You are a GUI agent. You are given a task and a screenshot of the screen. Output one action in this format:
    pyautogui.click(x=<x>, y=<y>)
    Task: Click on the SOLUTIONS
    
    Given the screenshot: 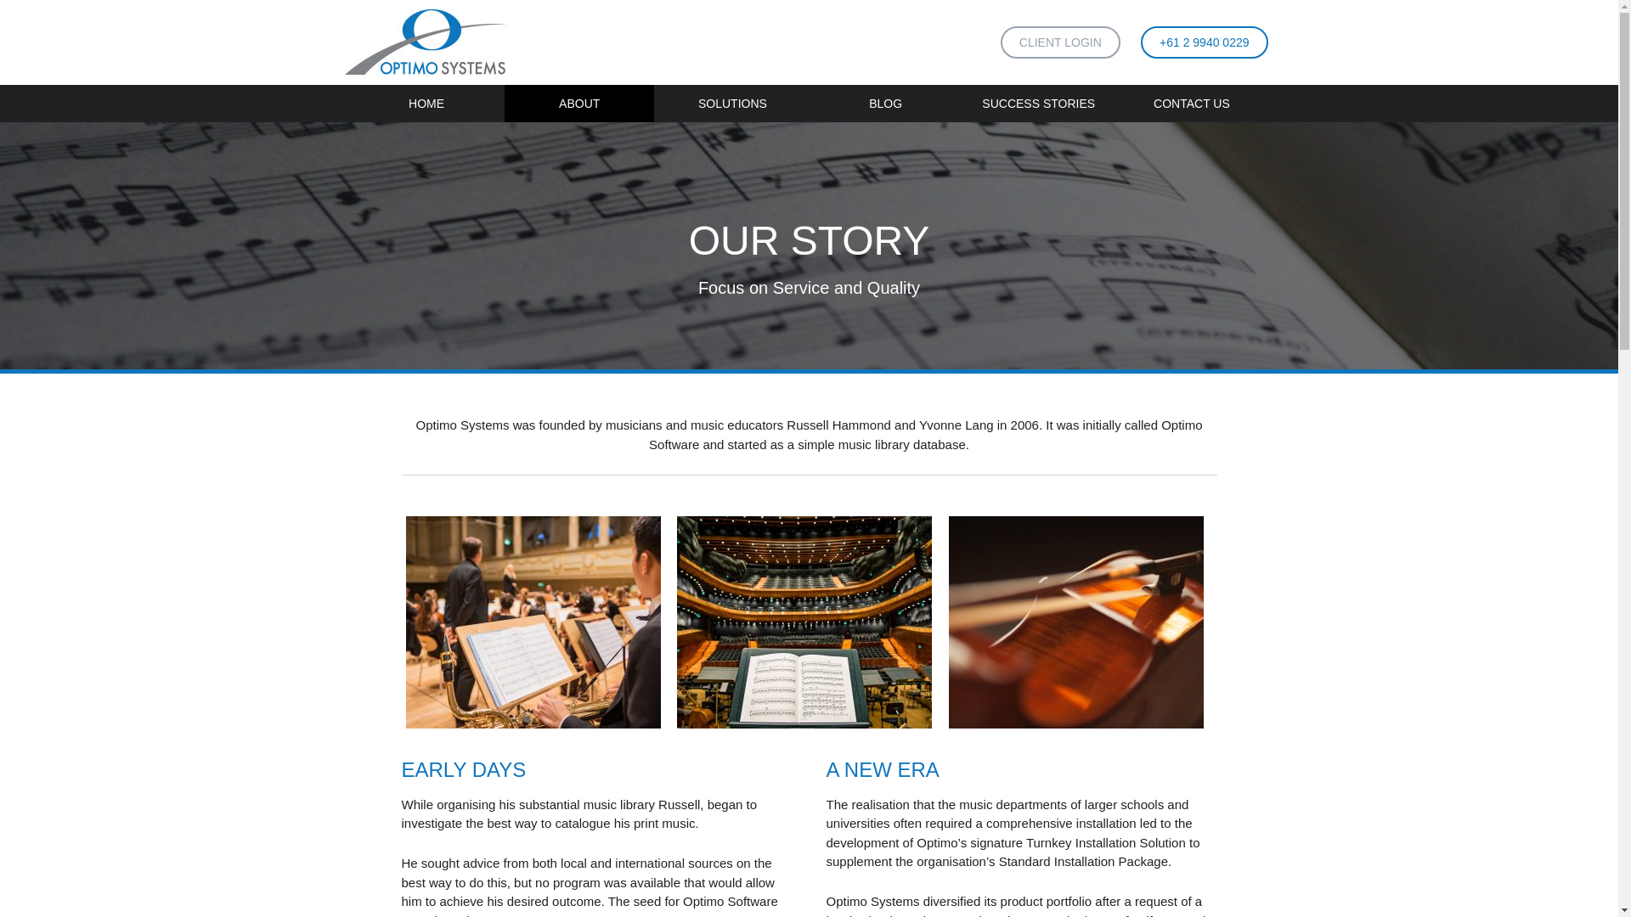 What is the action you would take?
    pyautogui.click(x=732, y=104)
    